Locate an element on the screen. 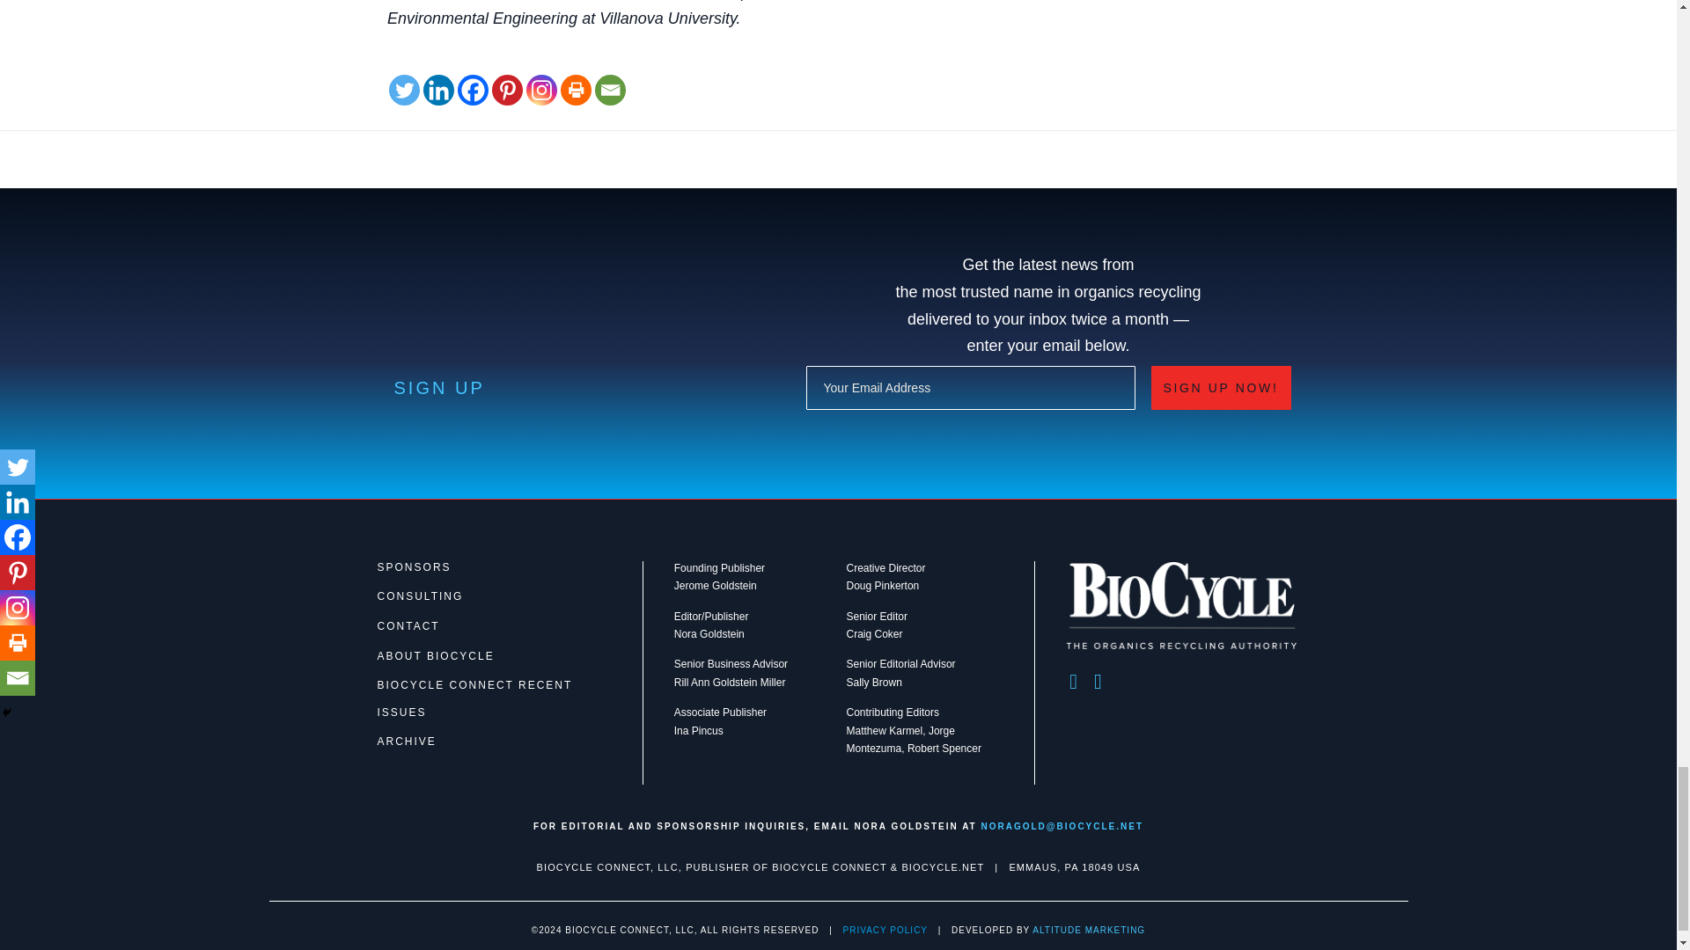  Instagram is located at coordinates (541, 90).